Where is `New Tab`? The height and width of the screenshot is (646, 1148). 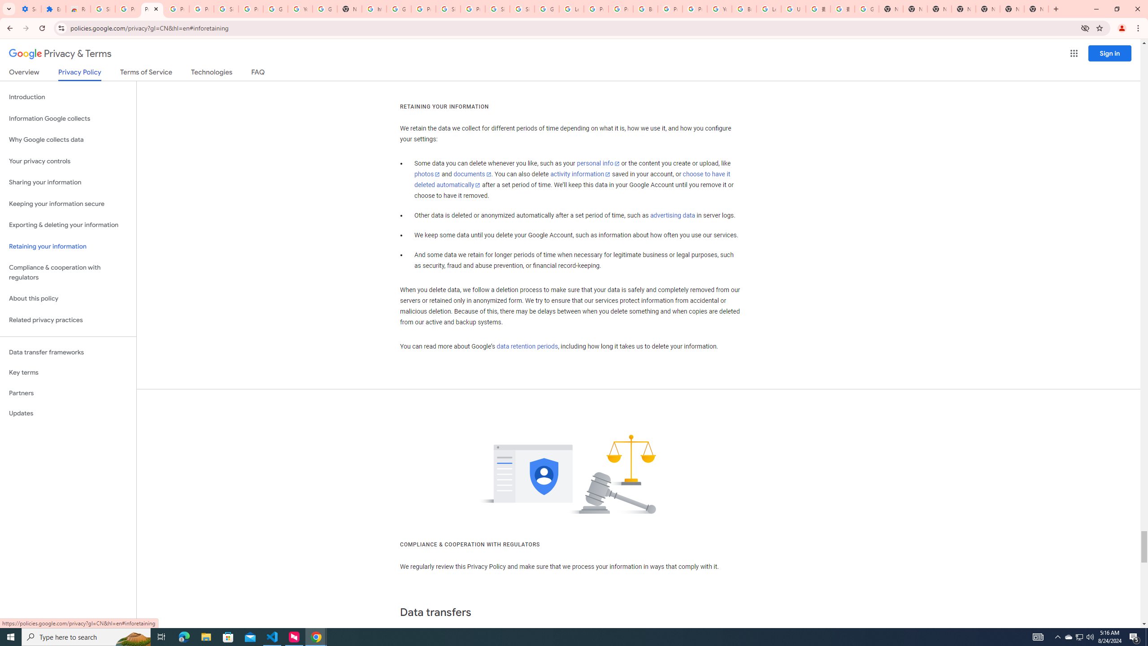 New Tab is located at coordinates (1036, 9).